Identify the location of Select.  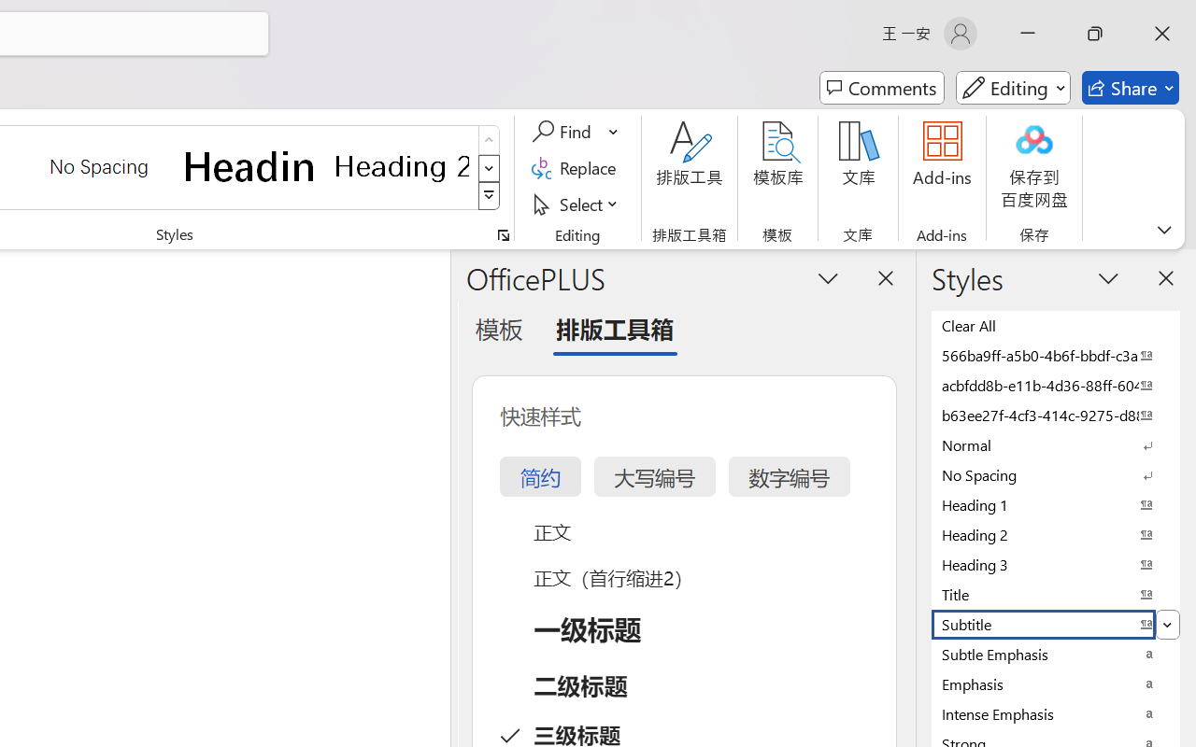
(577, 204).